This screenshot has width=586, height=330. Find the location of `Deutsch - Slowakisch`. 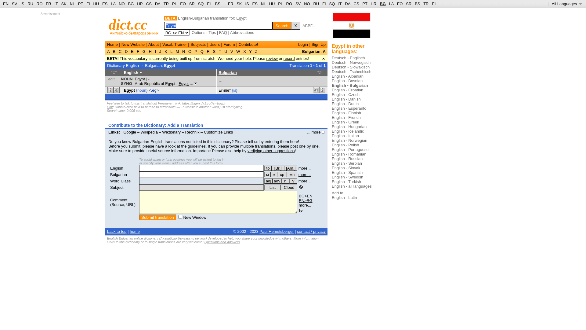

Deutsch - Slowakisch is located at coordinates (351, 67).